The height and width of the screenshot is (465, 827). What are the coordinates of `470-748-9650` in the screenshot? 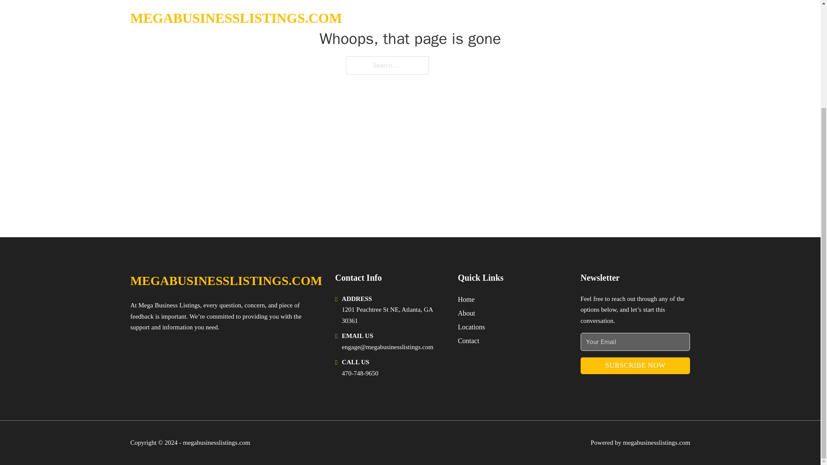 It's located at (360, 373).